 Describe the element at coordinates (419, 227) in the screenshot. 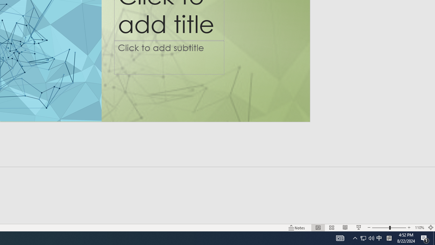

I see `Zoom 110%` at that location.